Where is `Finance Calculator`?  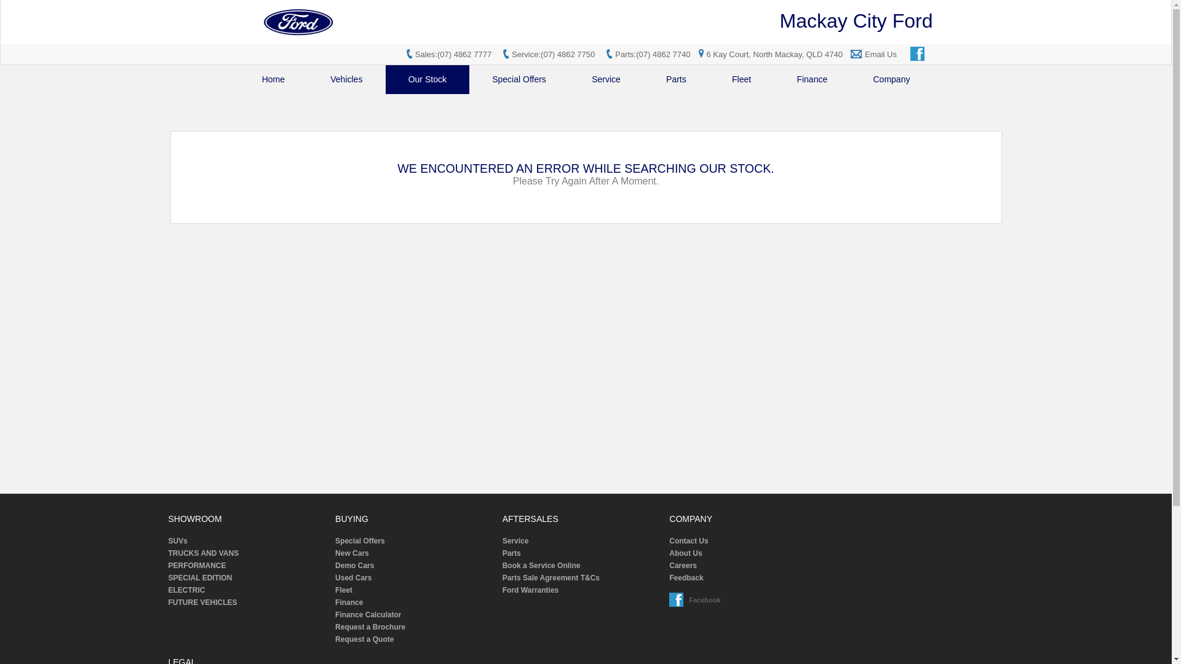
Finance Calculator is located at coordinates (415, 615).